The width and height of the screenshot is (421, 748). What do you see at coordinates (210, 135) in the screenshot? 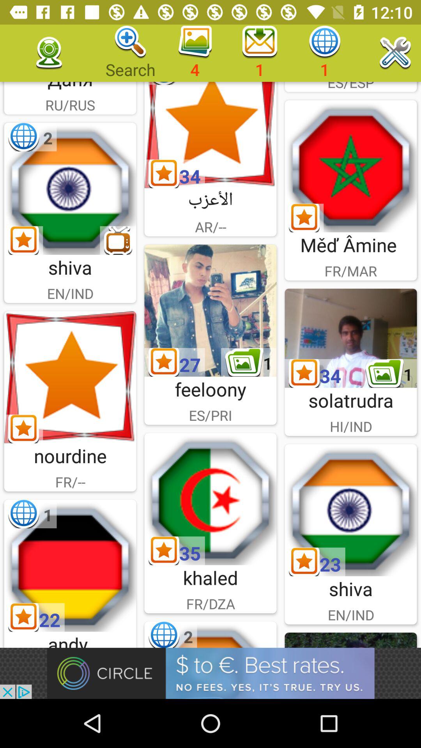
I see `star` at bounding box center [210, 135].